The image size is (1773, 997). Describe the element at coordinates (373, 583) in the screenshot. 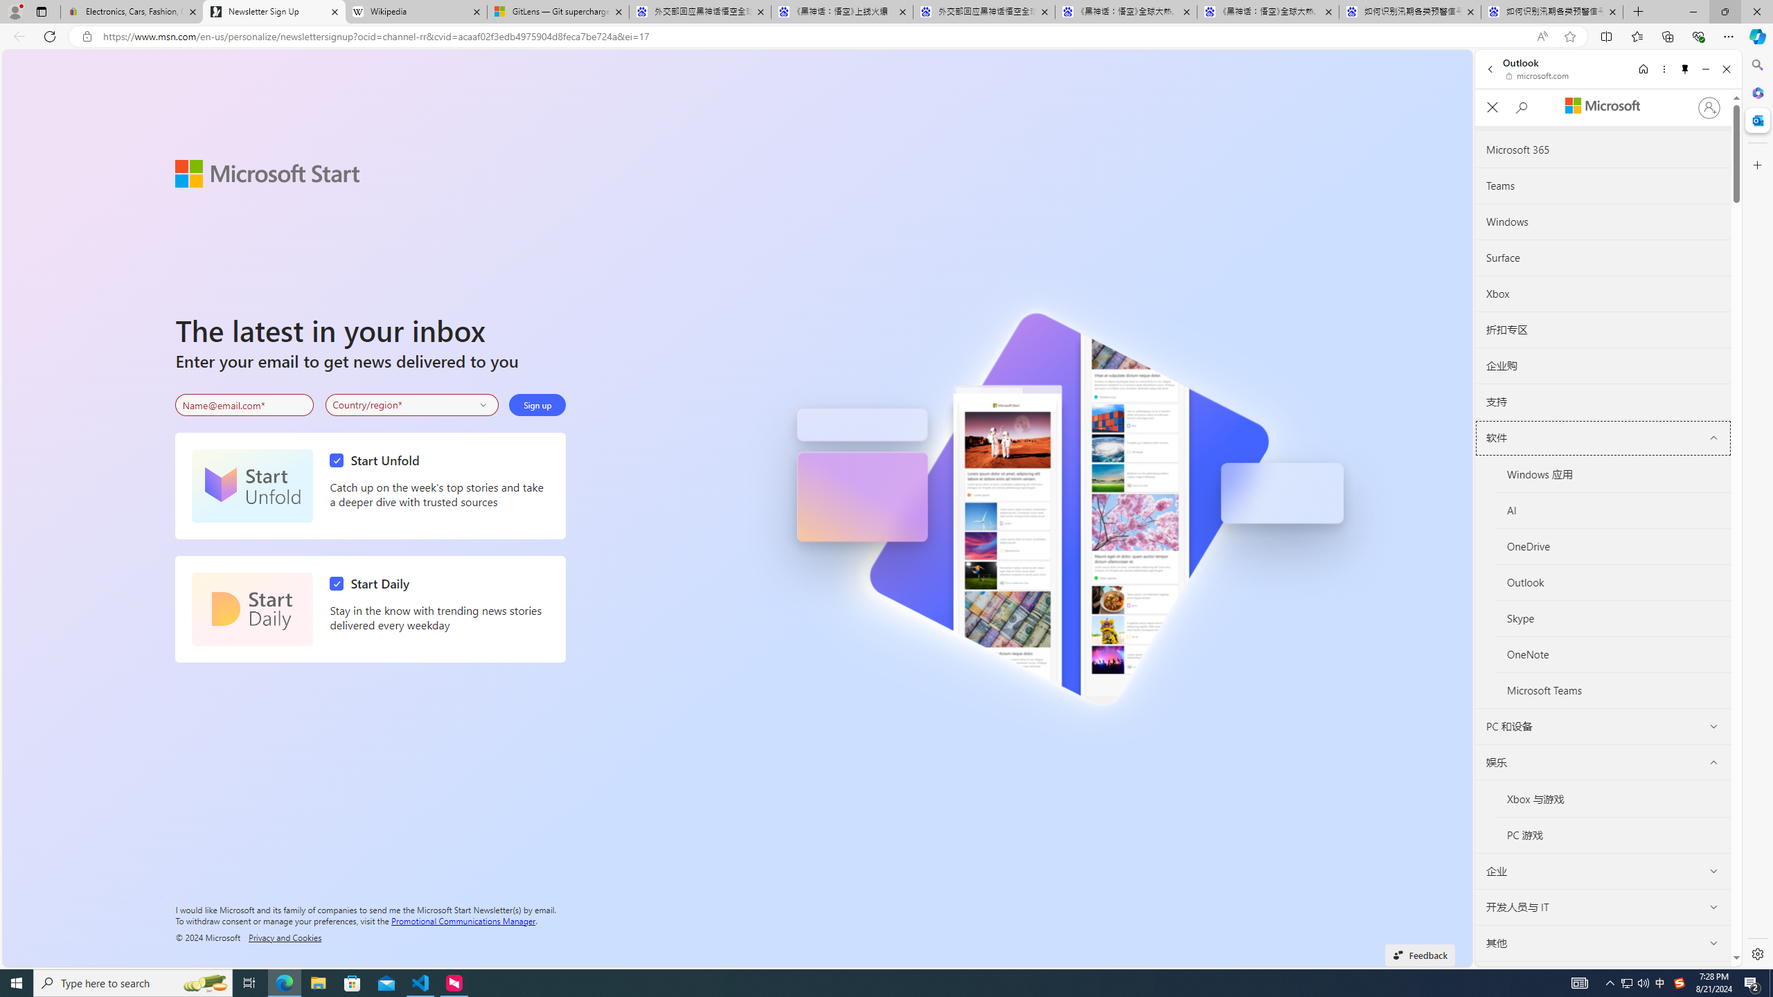

I see `Start Daily` at that location.